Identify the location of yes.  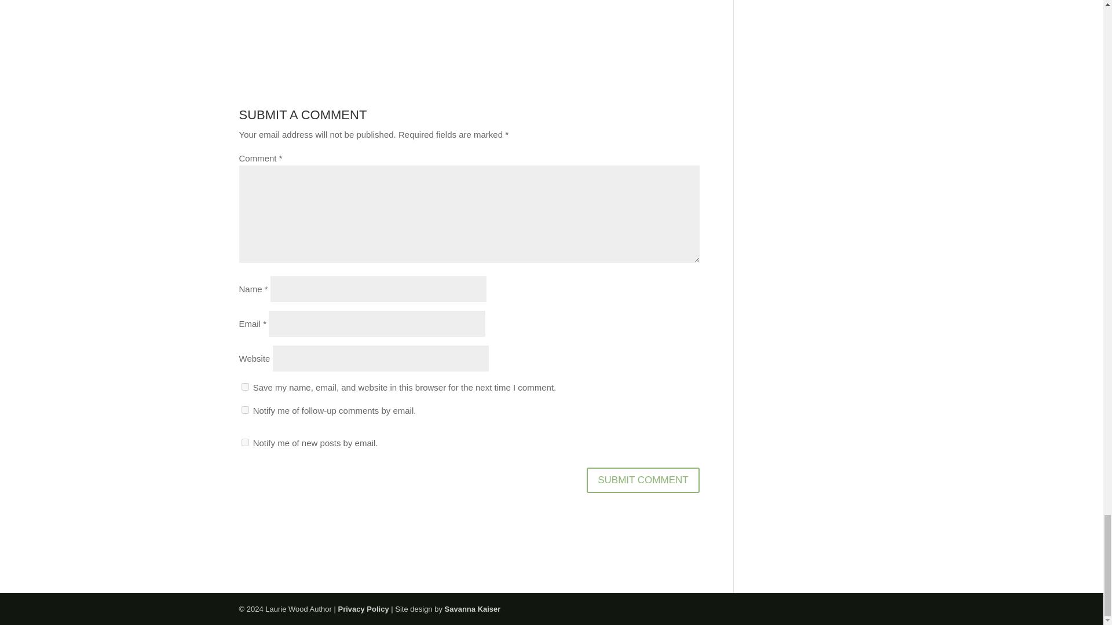
(244, 387).